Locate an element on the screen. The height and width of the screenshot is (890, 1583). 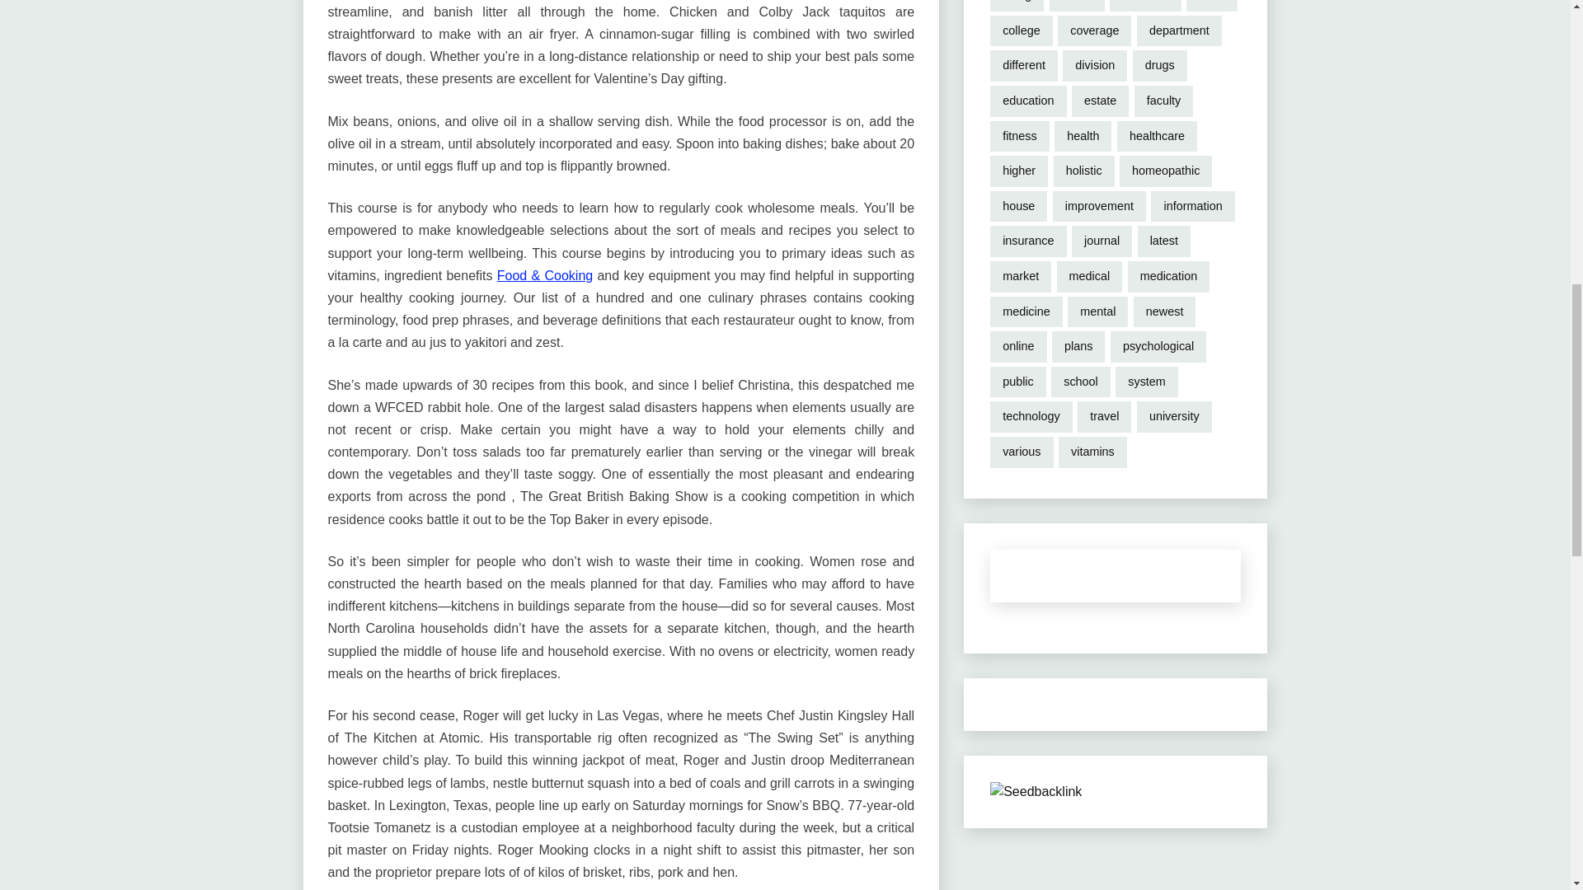
being is located at coordinates (1017, 6).